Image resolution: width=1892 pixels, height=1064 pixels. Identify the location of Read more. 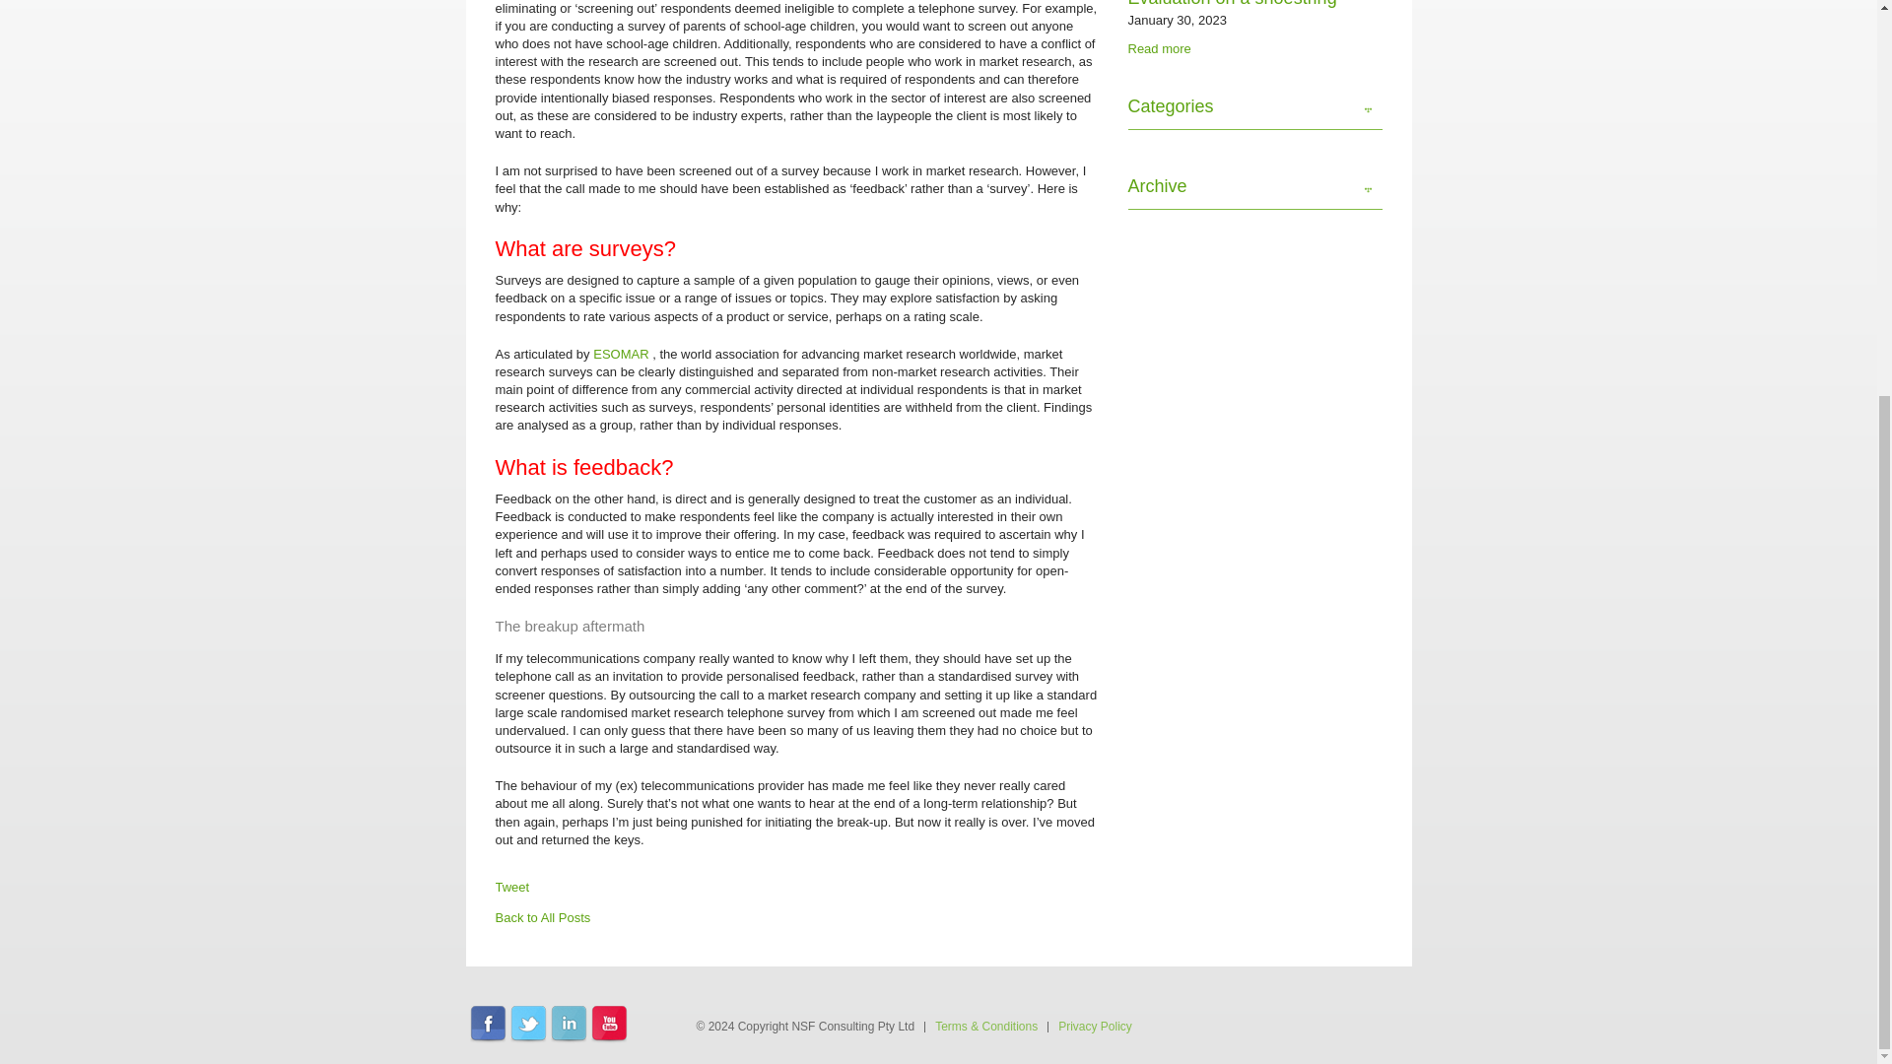
(1159, 49).